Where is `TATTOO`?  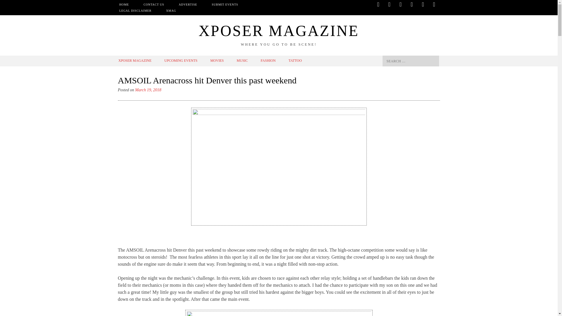 TATTOO is located at coordinates (295, 61).